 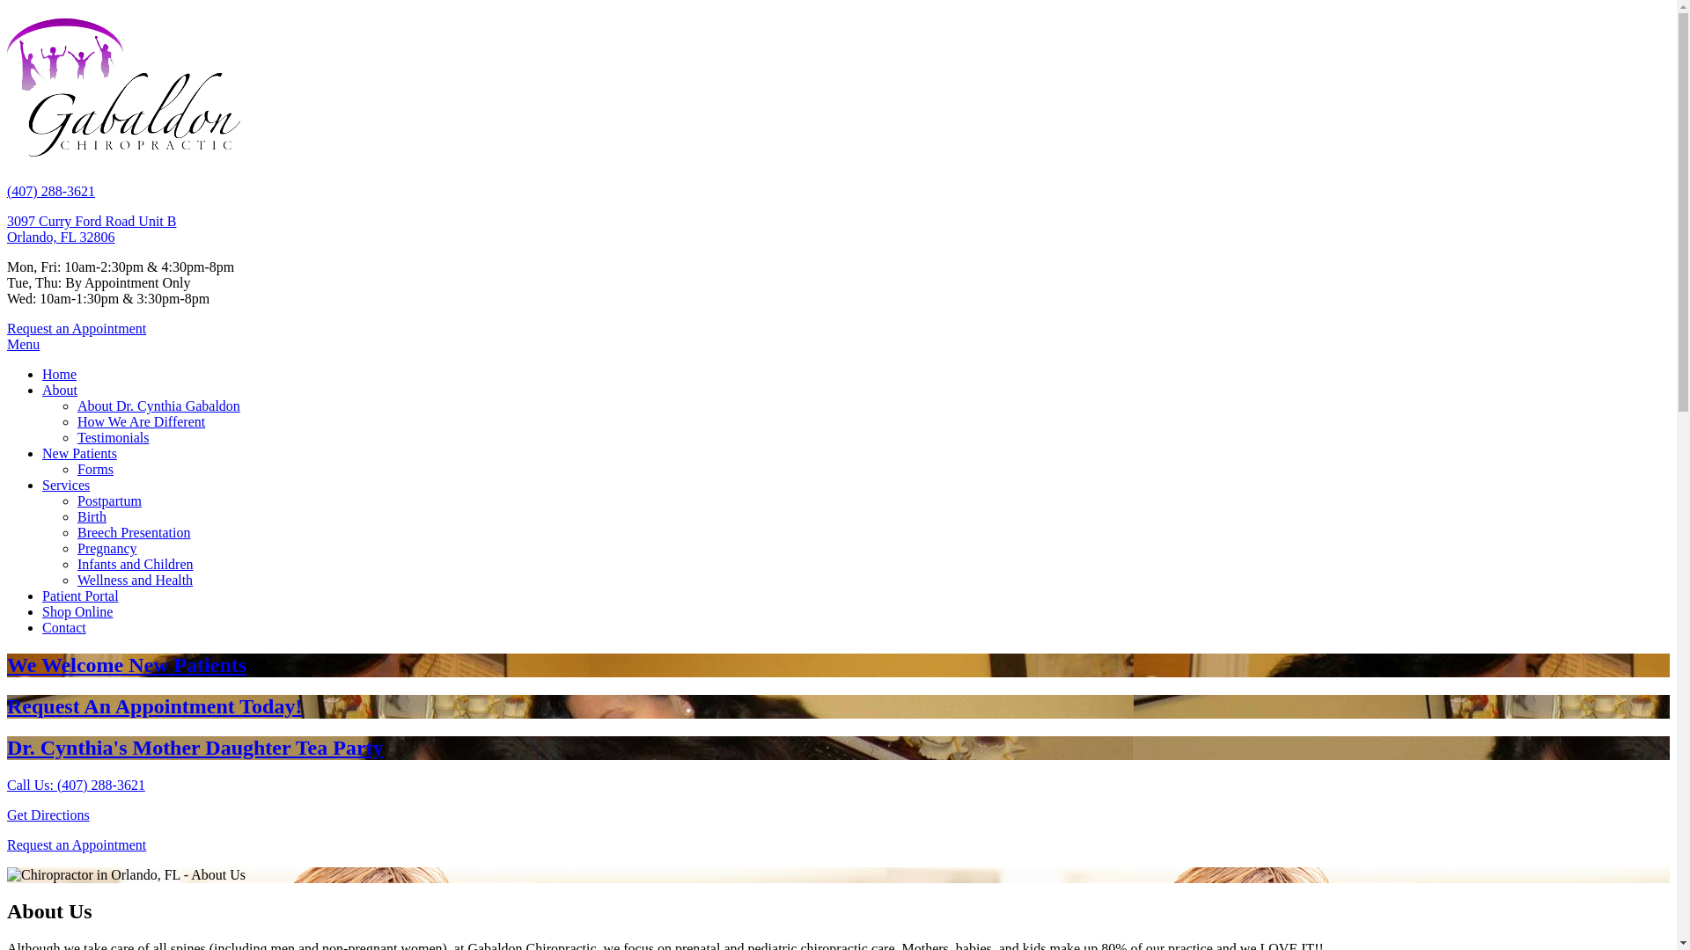 I want to click on Shop Online, so click(x=77, y=612).